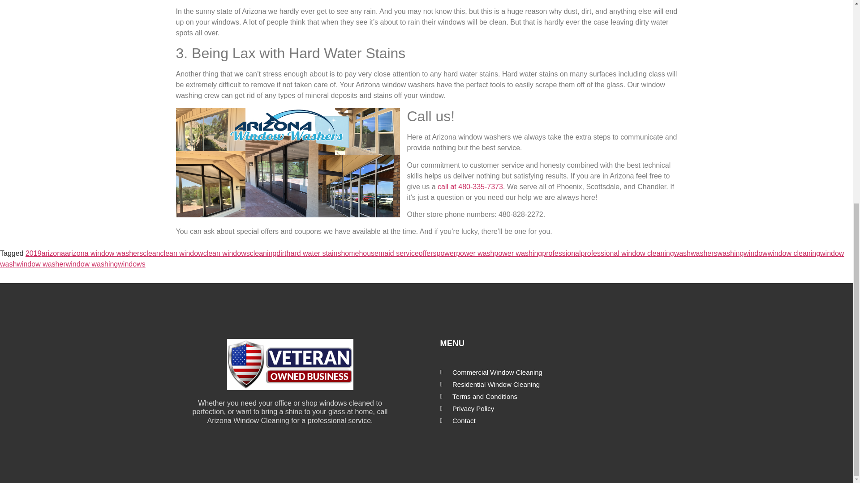 Image resolution: width=860 pixels, height=483 pixels. I want to click on maid service, so click(399, 253).